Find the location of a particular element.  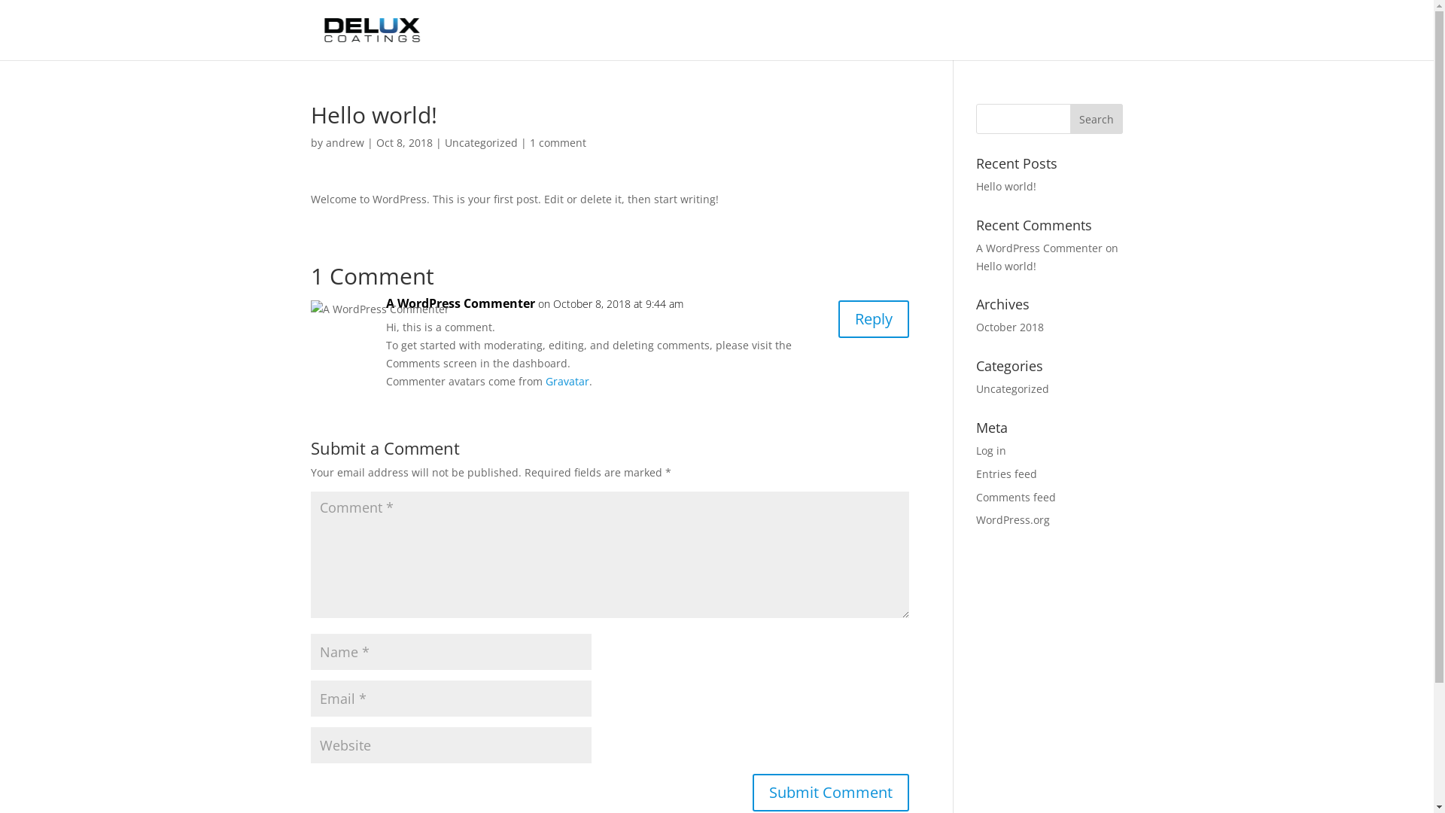

andrew is located at coordinates (345, 143).